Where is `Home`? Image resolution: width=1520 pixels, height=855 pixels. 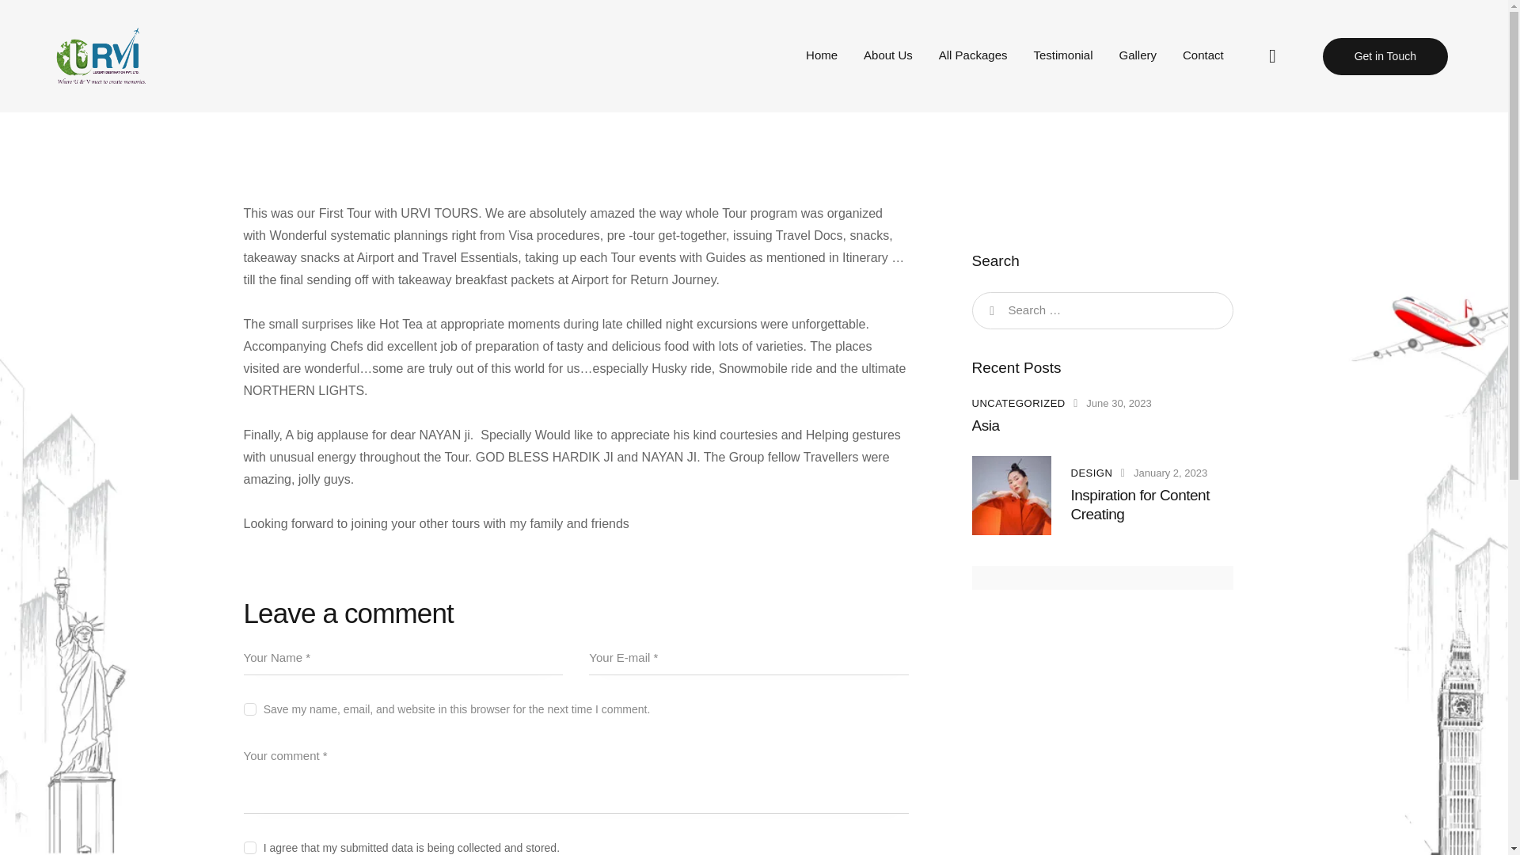 Home is located at coordinates (822, 56).